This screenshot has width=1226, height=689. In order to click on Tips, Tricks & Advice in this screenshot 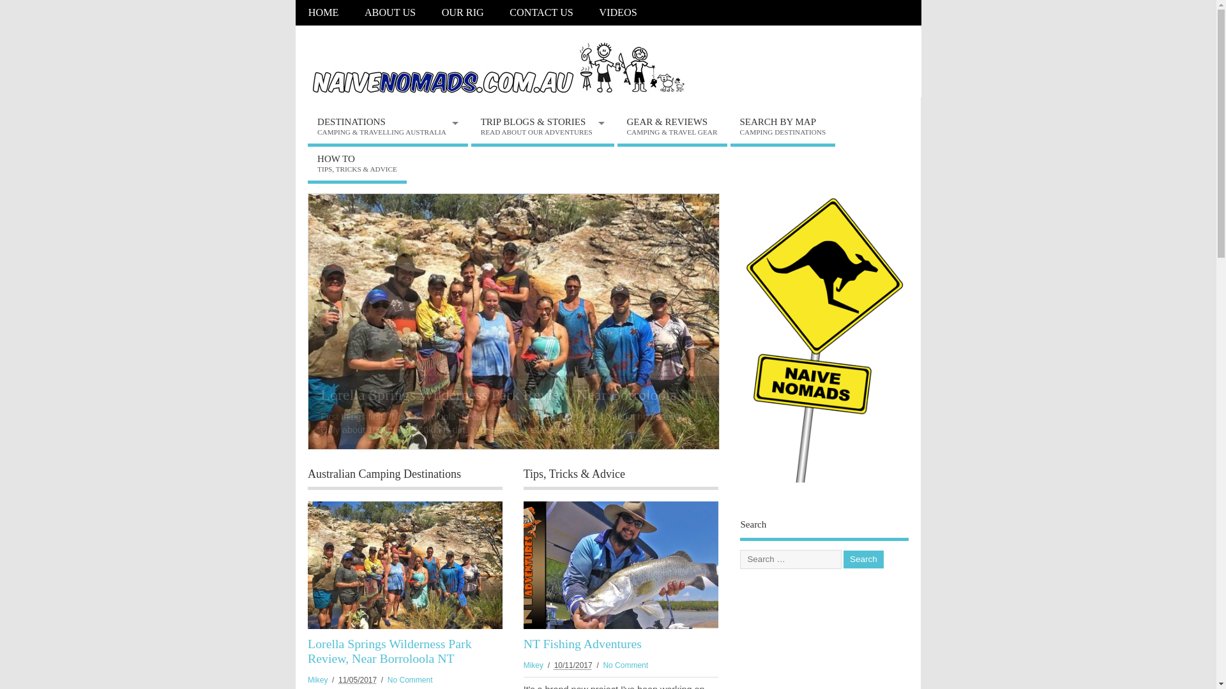, I will do `click(575, 474)`.